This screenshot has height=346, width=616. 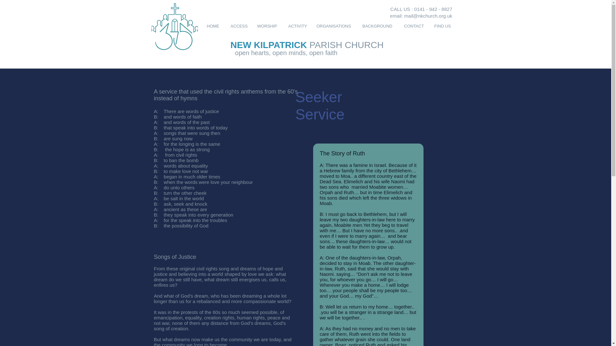 What do you see at coordinates (175, 26) in the screenshot?
I see `NK Logo no words.jpg` at bounding box center [175, 26].